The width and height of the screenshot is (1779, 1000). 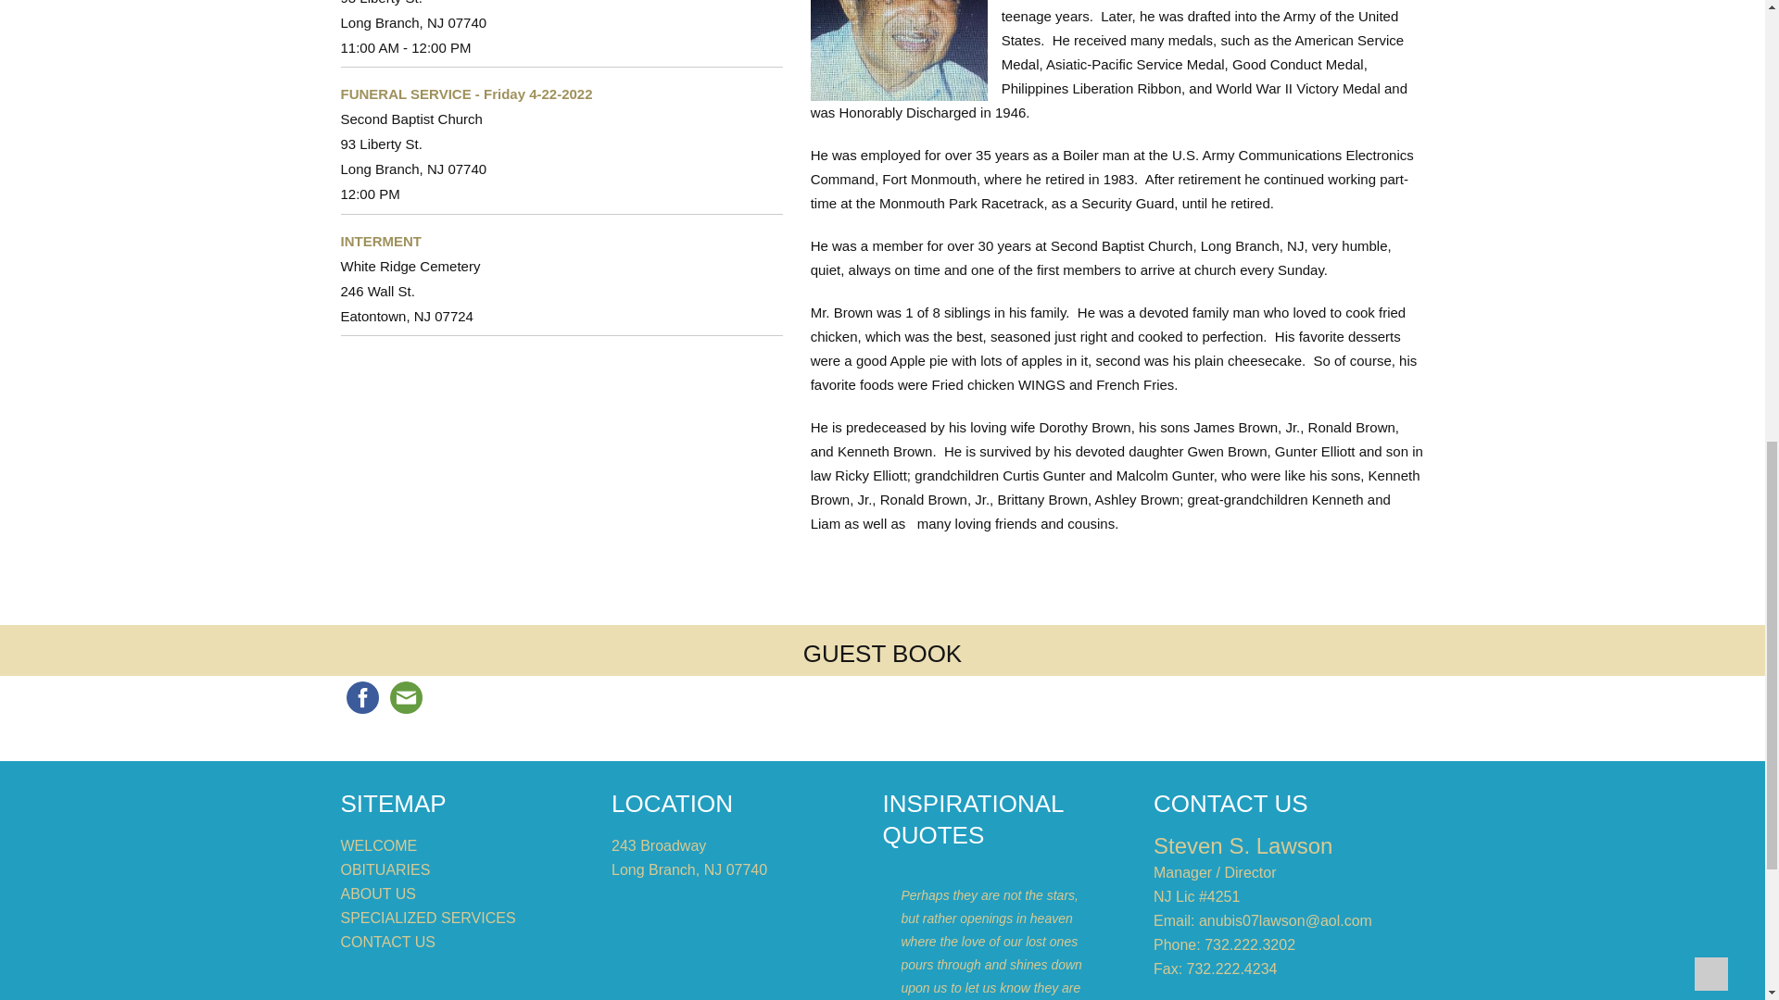 I want to click on WELCOME, so click(x=380, y=846).